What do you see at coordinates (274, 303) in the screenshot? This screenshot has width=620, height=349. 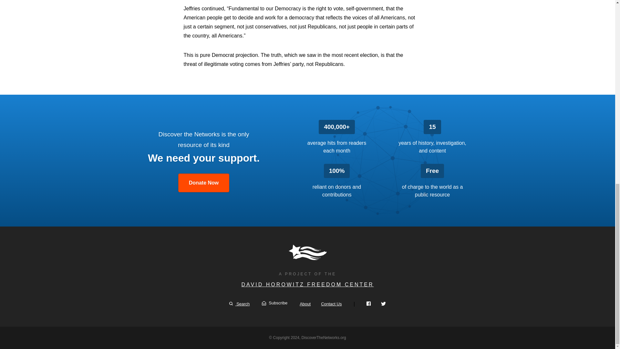 I see `Subscribe` at bounding box center [274, 303].